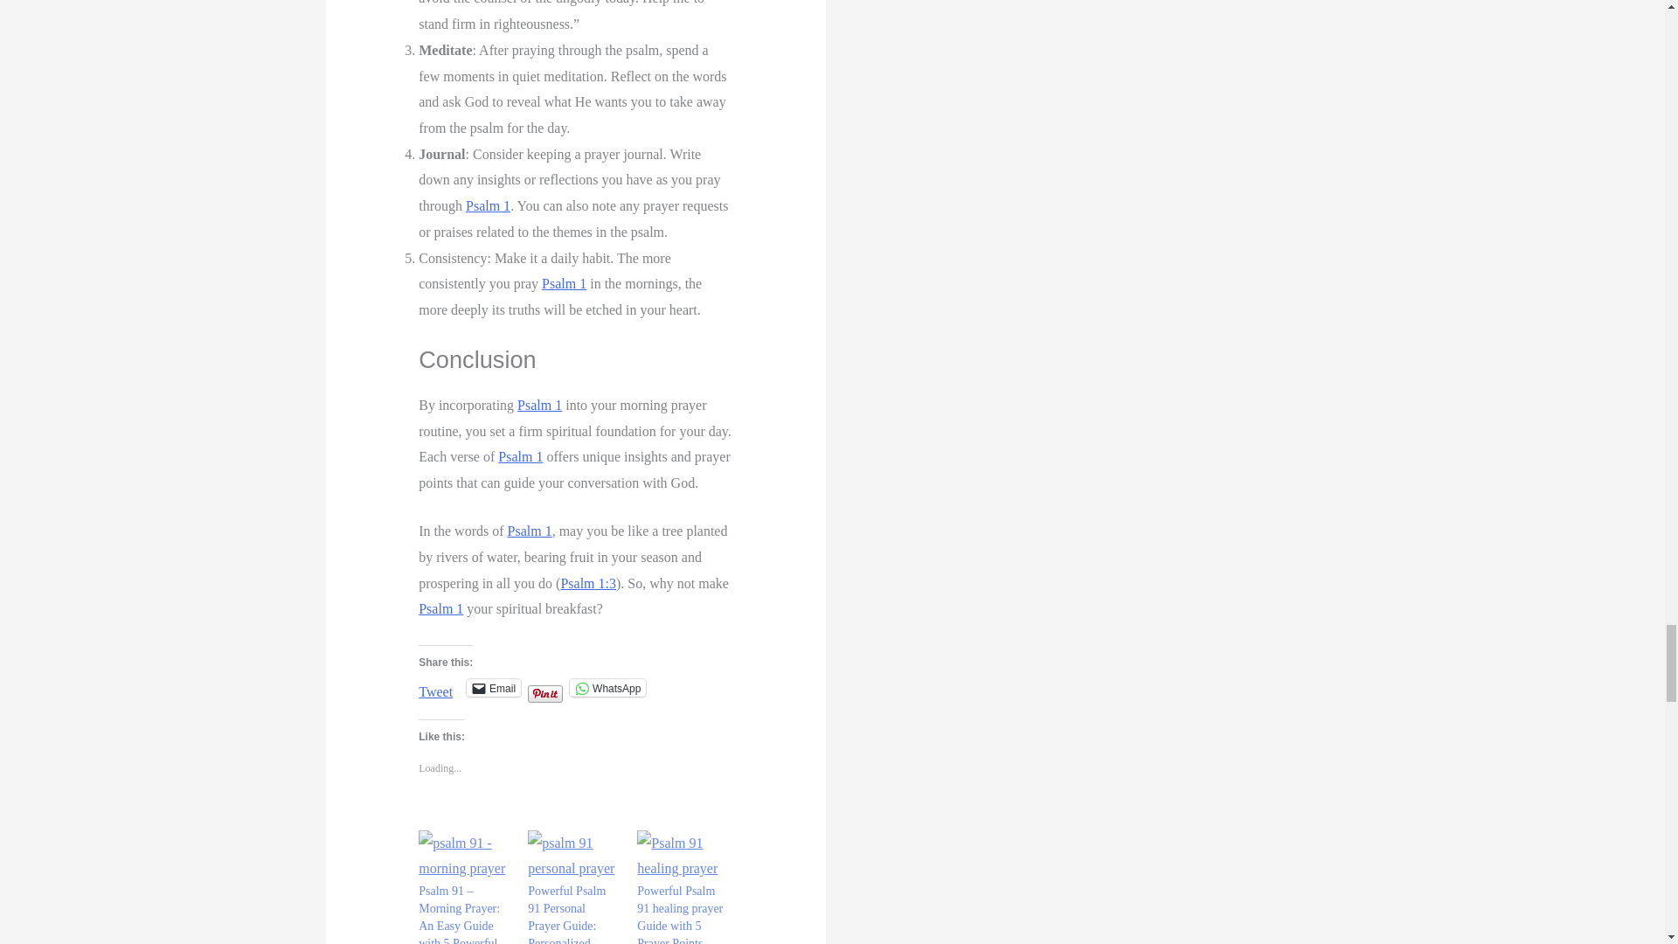 This screenshot has height=944, width=1678. I want to click on Powerful Psalm 91 healing prayer Guide with 5 Prayer Points, so click(683, 857).